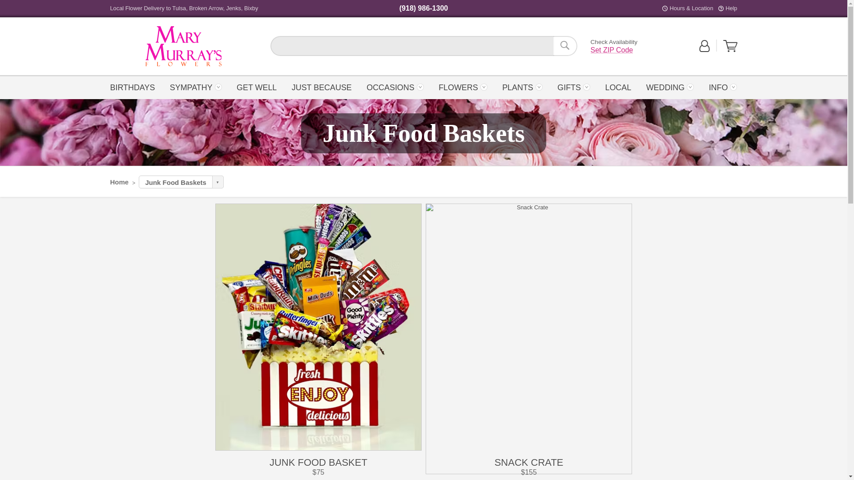 Image resolution: width=854 pixels, height=480 pixels. What do you see at coordinates (395, 87) in the screenshot?
I see `OCCASIONS` at bounding box center [395, 87].